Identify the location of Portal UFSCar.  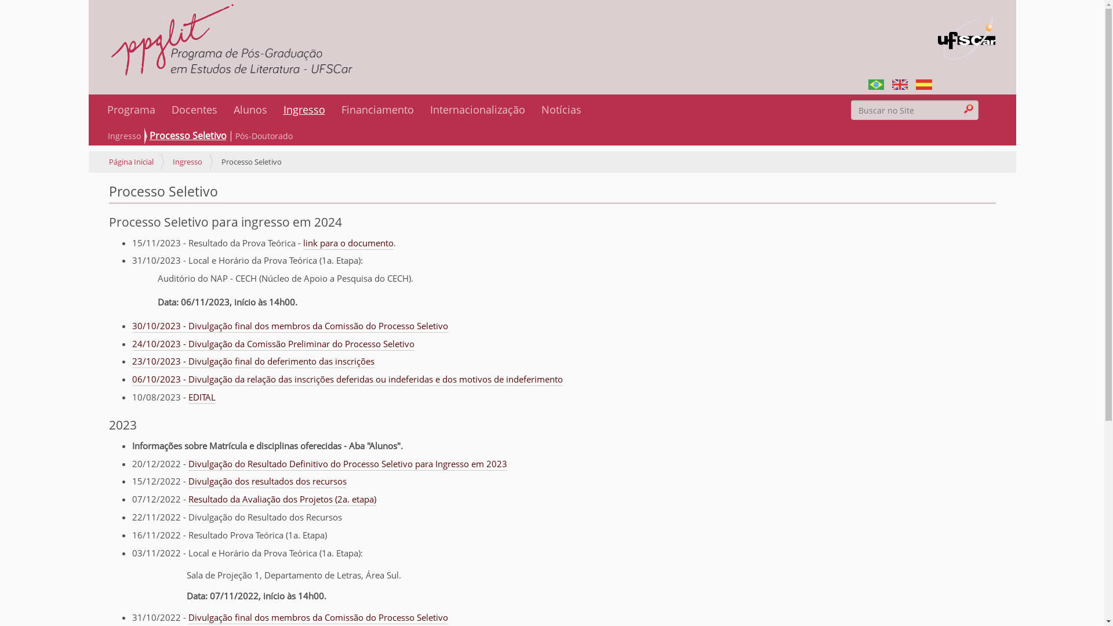
(967, 32).